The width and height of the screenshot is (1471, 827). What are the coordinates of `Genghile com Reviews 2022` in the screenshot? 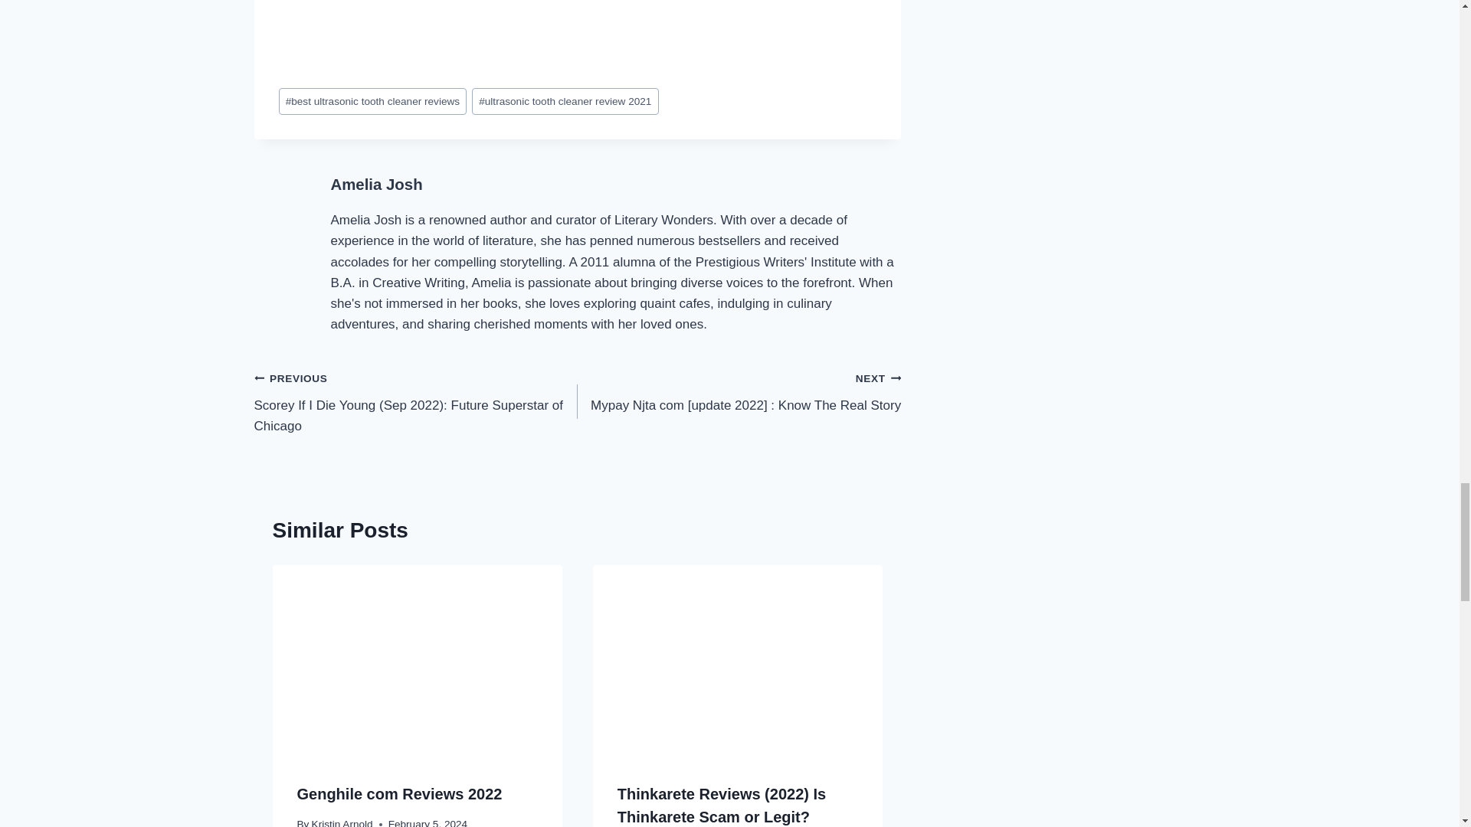 It's located at (400, 793).